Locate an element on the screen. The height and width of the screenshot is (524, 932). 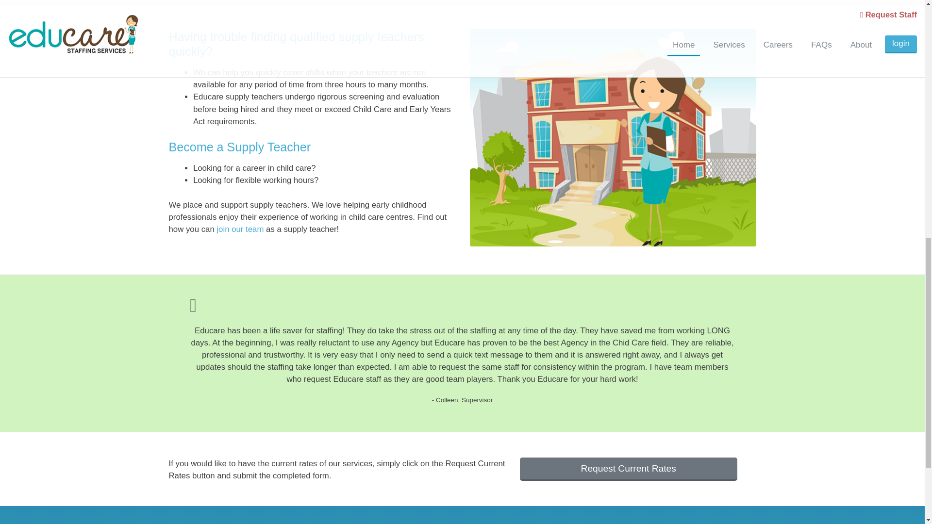
join our team is located at coordinates (240, 229).